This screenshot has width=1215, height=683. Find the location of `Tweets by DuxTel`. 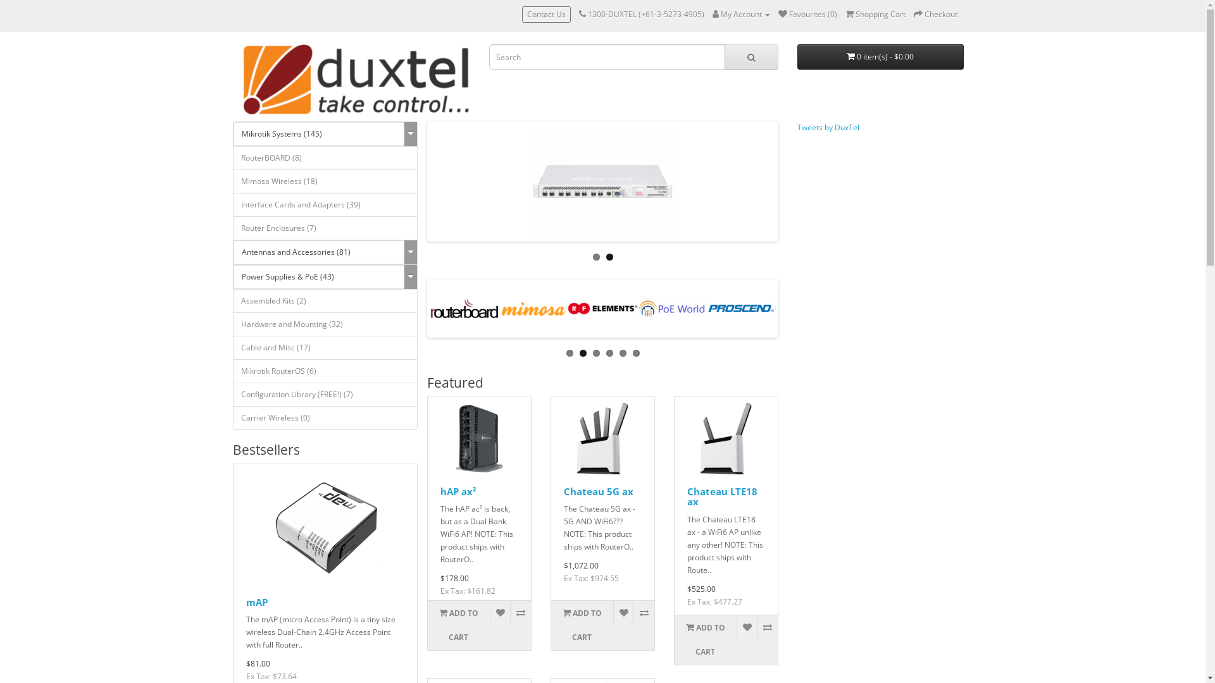

Tweets by DuxTel is located at coordinates (828, 128).